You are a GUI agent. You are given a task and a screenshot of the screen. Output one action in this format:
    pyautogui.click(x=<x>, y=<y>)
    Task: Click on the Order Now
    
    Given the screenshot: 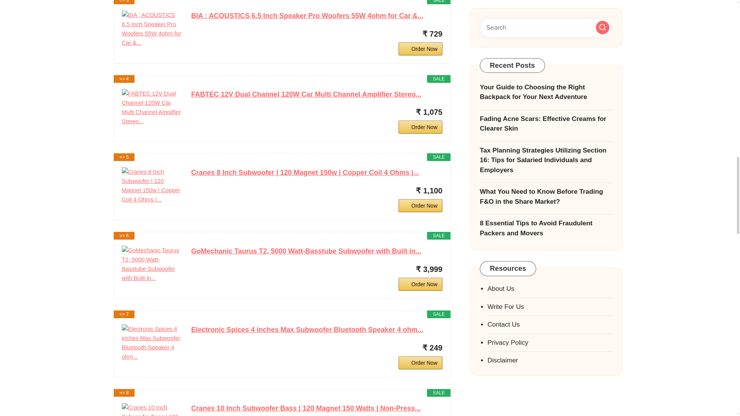 What is the action you would take?
    pyautogui.click(x=420, y=49)
    